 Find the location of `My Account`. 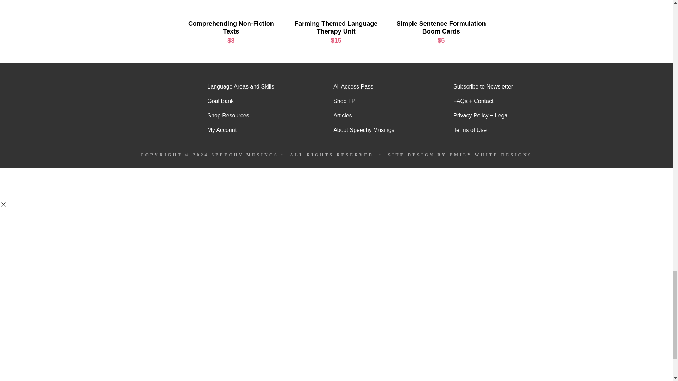

My Account is located at coordinates (240, 130).